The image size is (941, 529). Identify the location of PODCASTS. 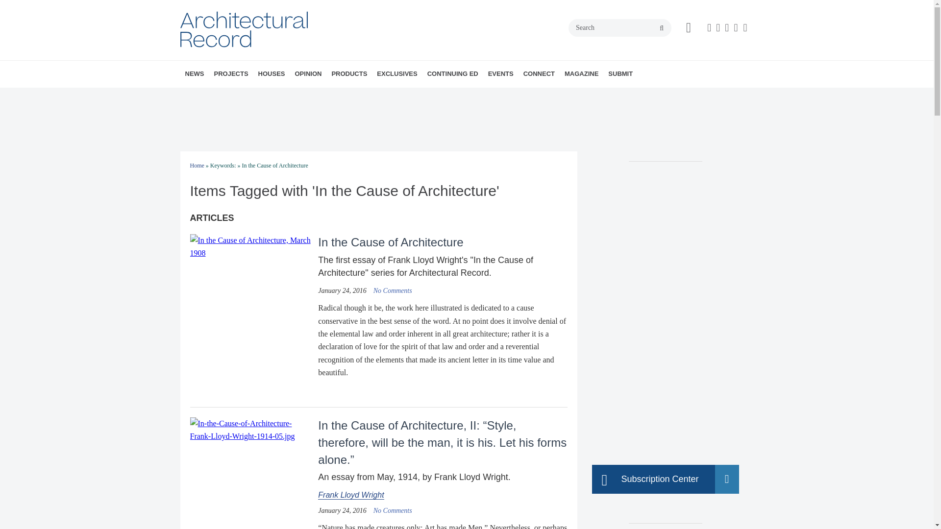
(257, 96).